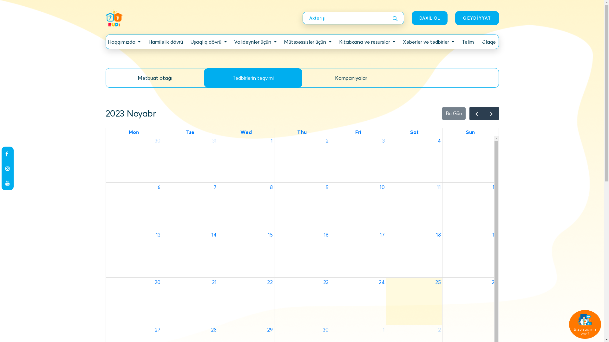 The width and height of the screenshot is (609, 342). What do you see at coordinates (327, 187) in the screenshot?
I see `9` at bounding box center [327, 187].